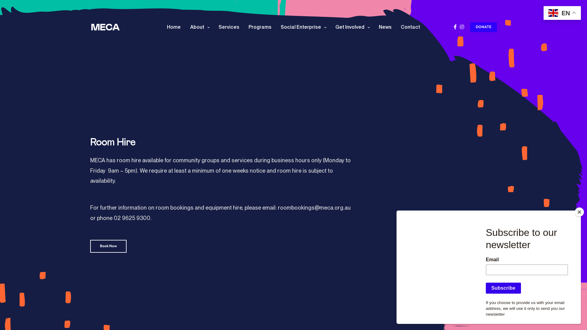  What do you see at coordinates (108, 246) in the screenshot?
I see `Book Now` at bounding box center [108, 246].